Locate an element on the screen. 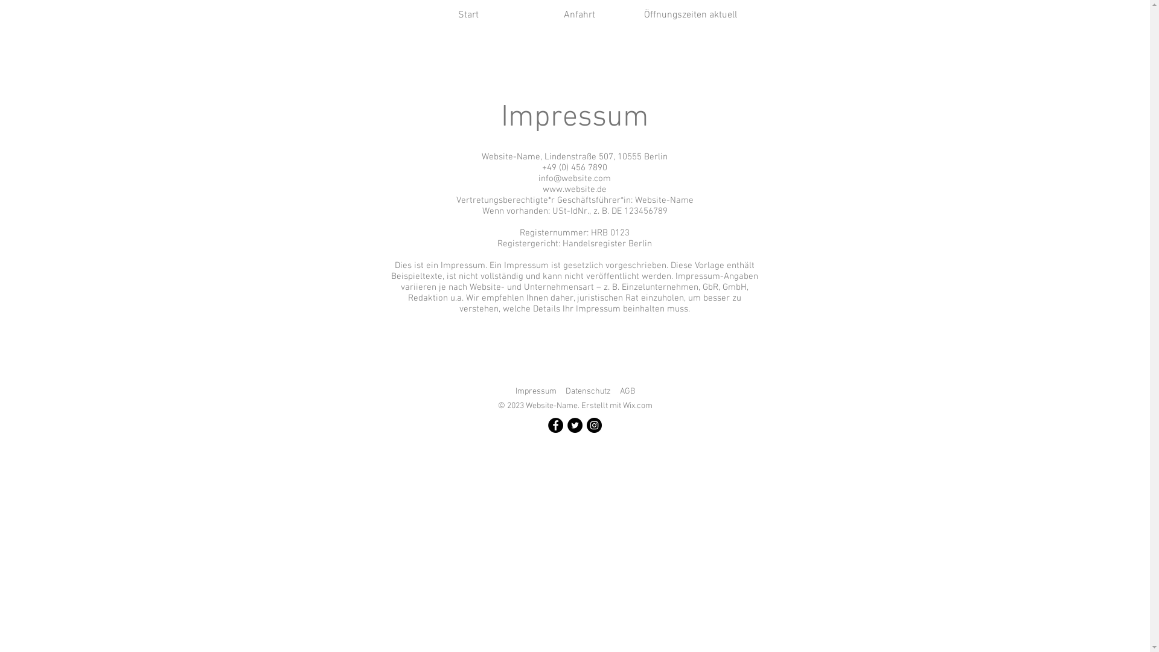 The image size is (1159, 652). Datenschutz is located at coordinates (588, 391).